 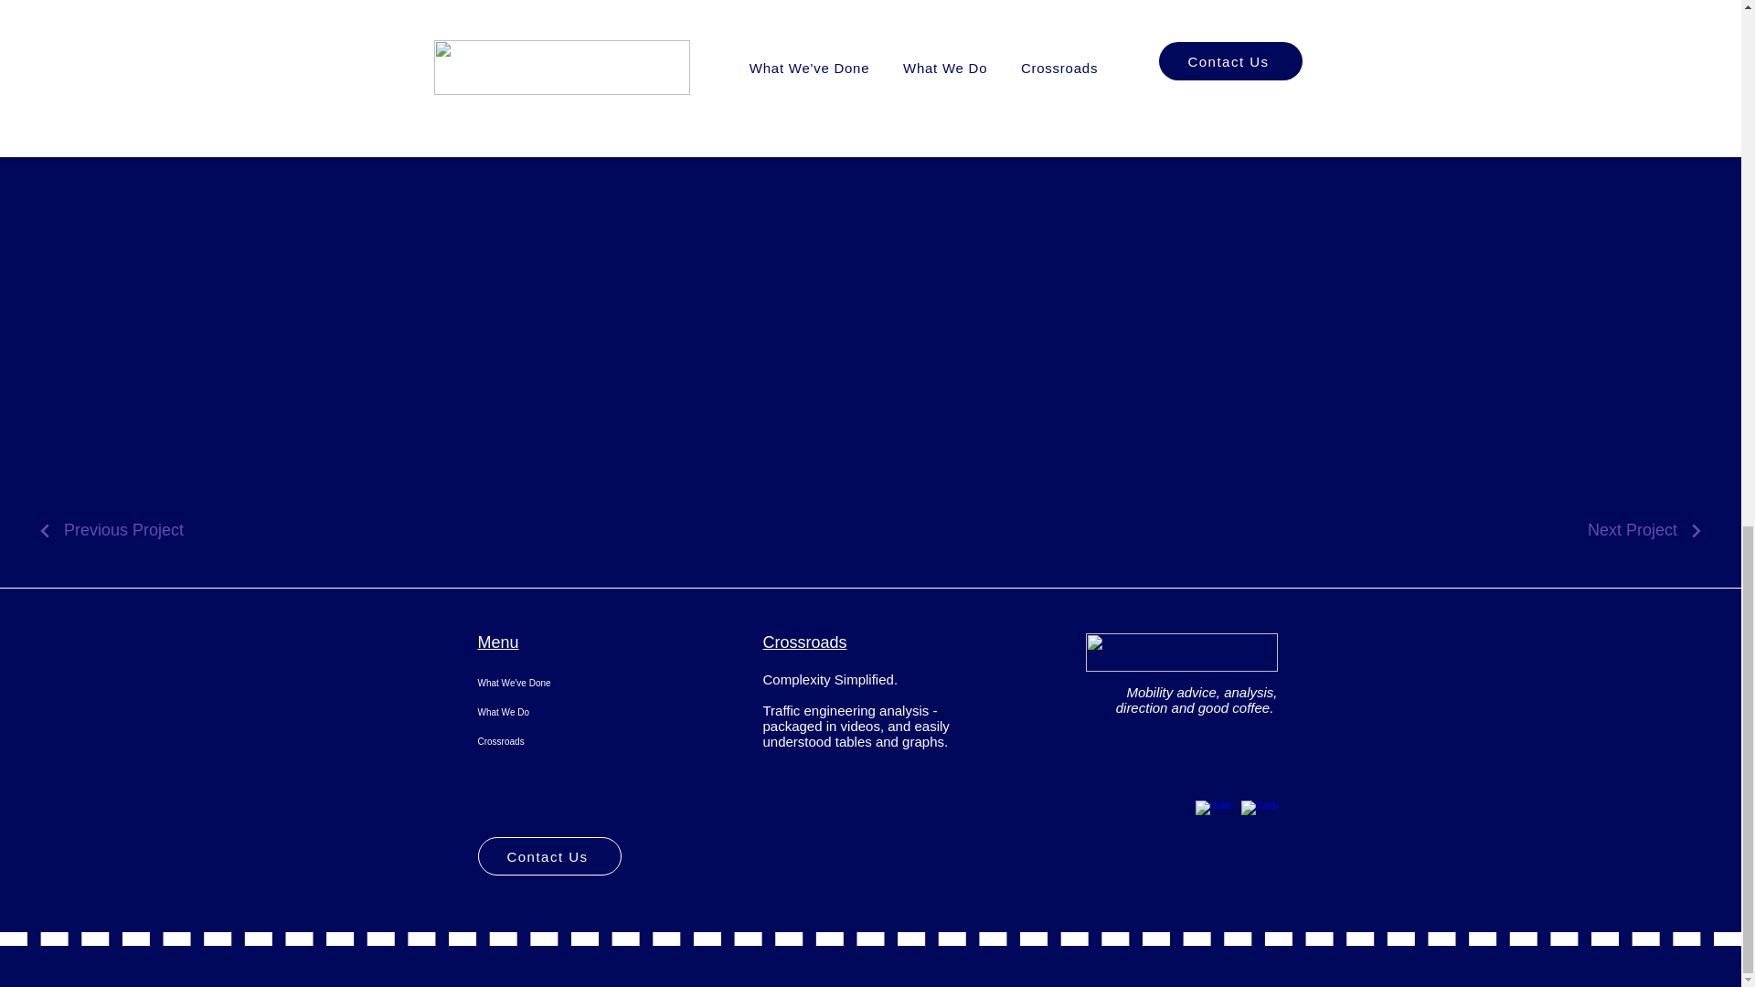 What do you see at coordinates (1645, 530) in the screenshot?
I see `Next Project` at bounding box center [1645, 530].